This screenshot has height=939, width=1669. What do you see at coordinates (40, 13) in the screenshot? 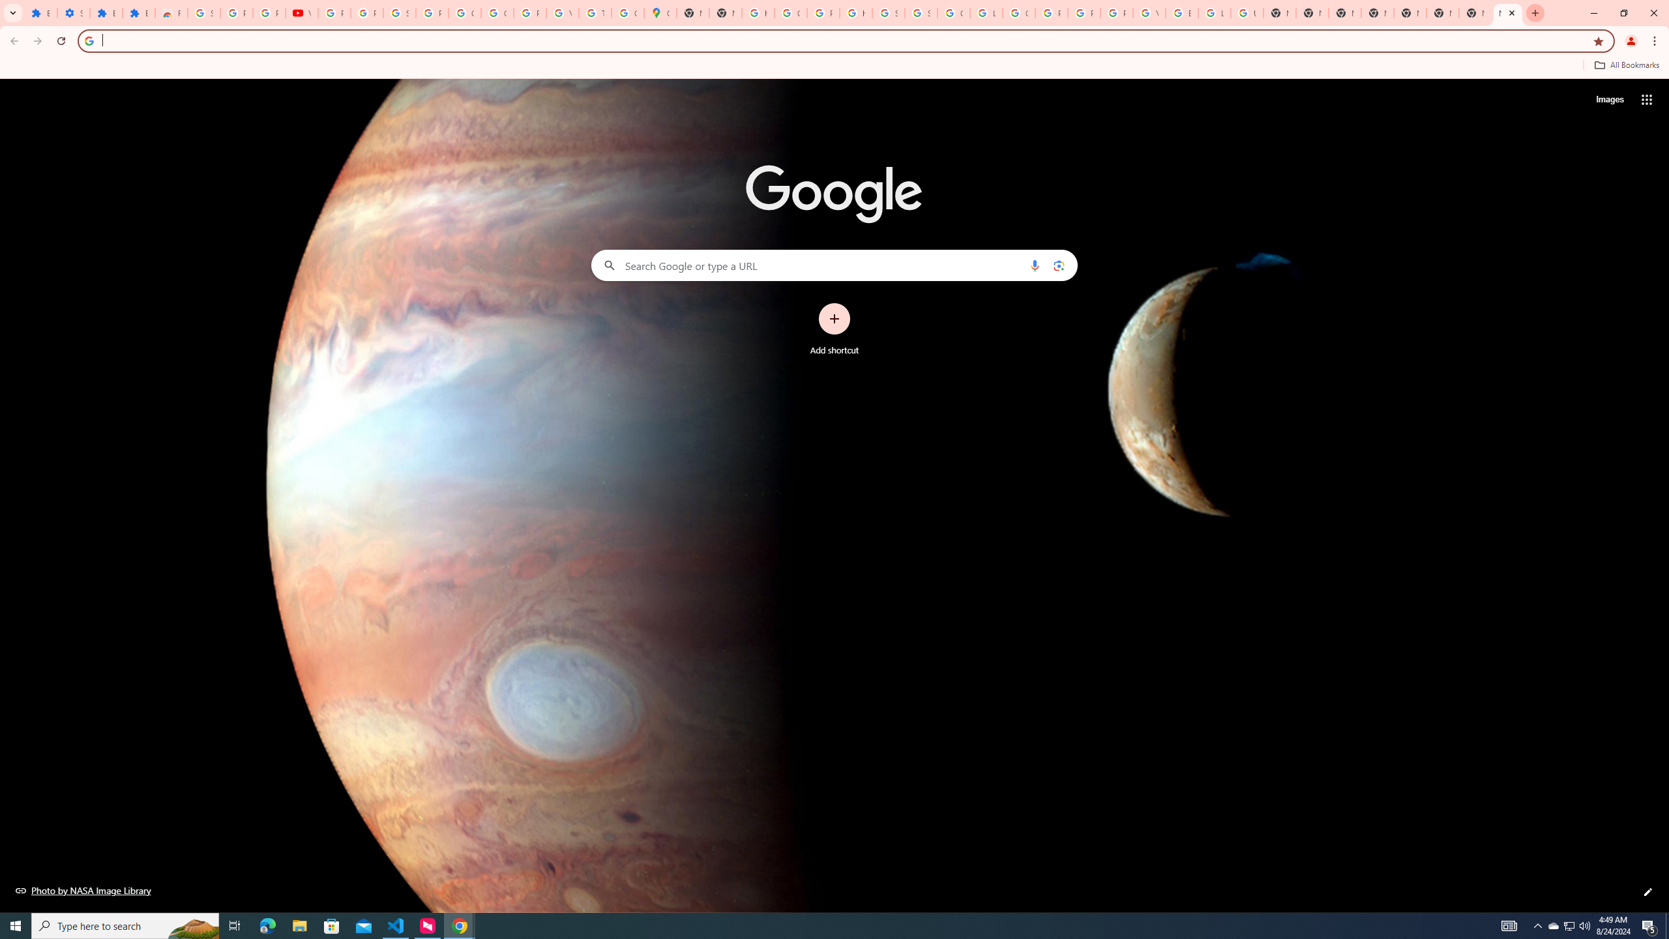
I see `Extensions` at bounding box center [40, 13].